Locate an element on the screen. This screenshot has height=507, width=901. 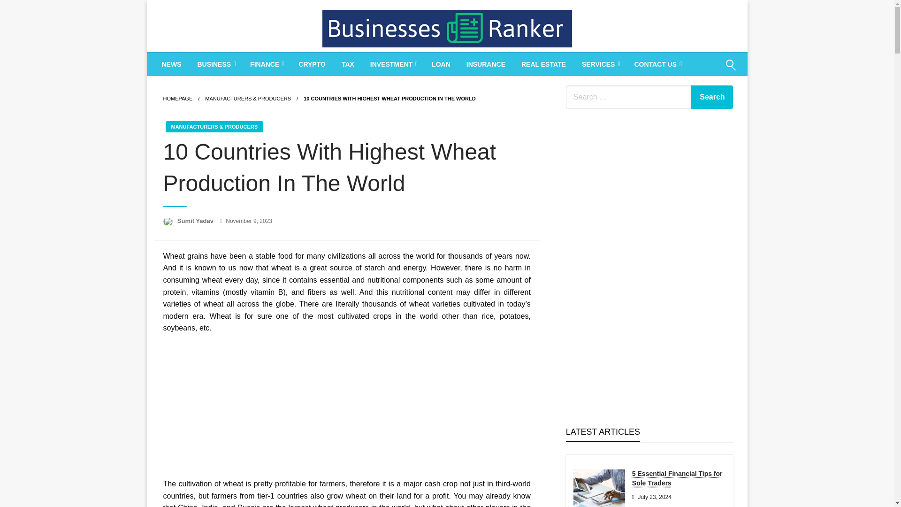
LOAN is located at coordinates (441, 64).